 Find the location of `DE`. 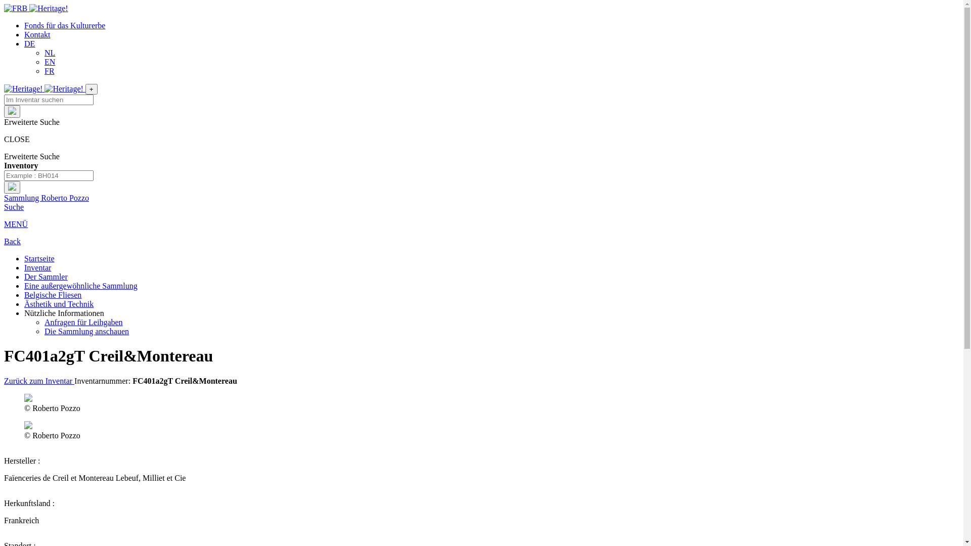

DE is located at coordinates (29, 43).